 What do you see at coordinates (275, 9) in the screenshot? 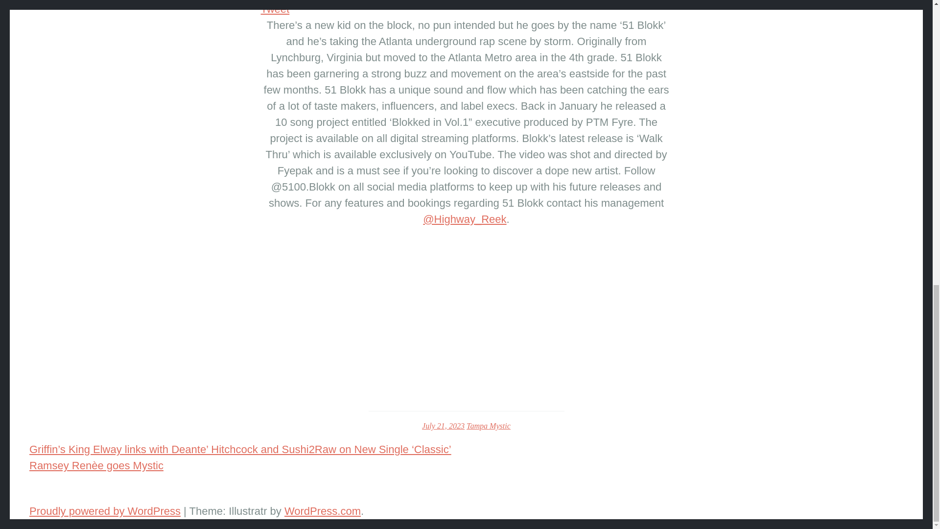
I see `Tweet` at bounding box center [275, 9].